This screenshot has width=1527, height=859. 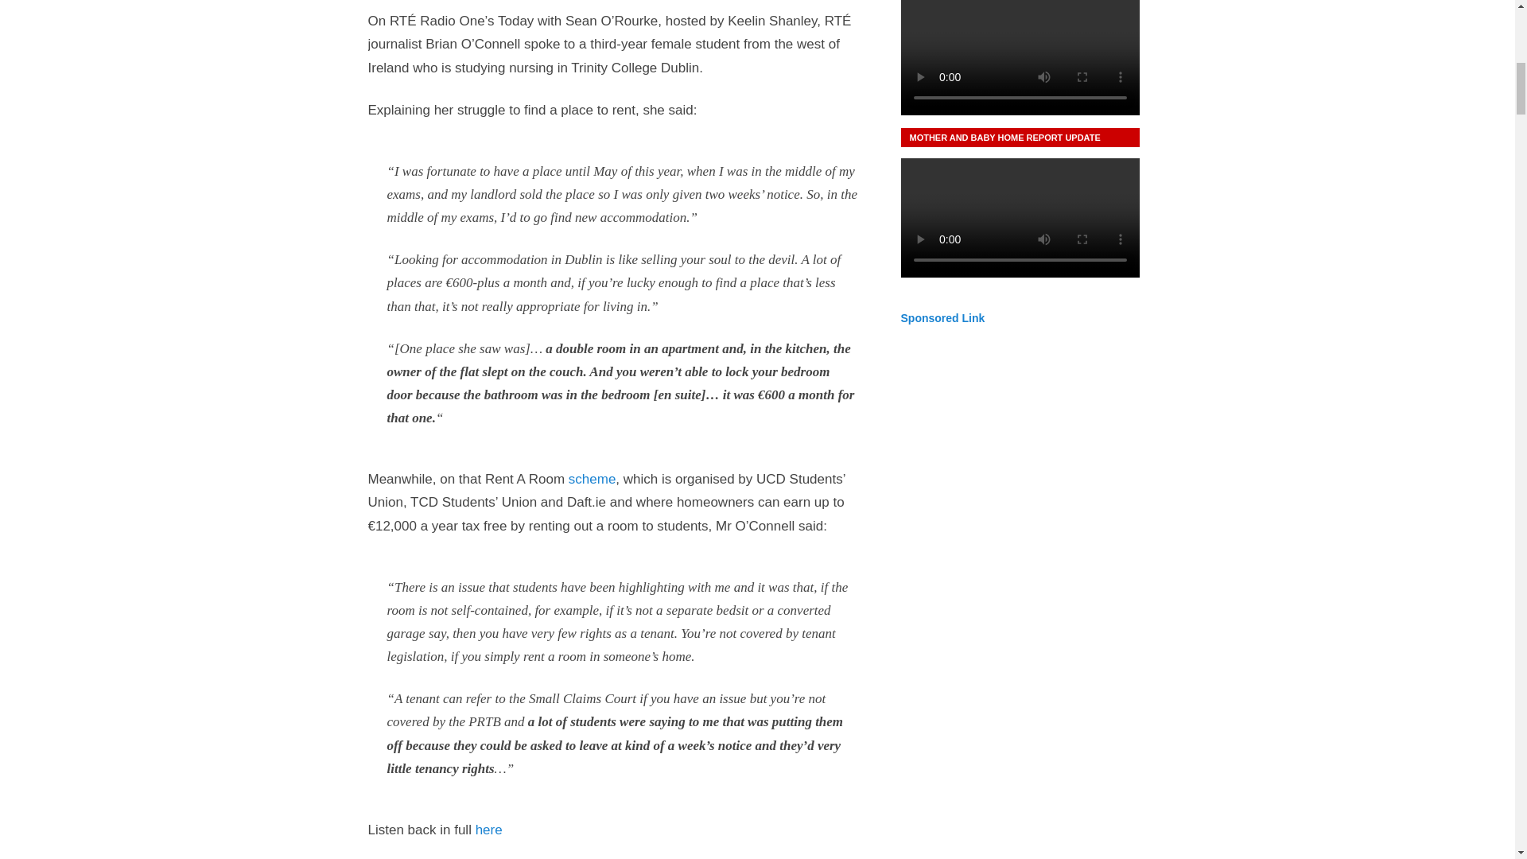 What do you see at coordinates (592, 479) in the screenshot?
I see `scheme` at bounding box center [592, 479].